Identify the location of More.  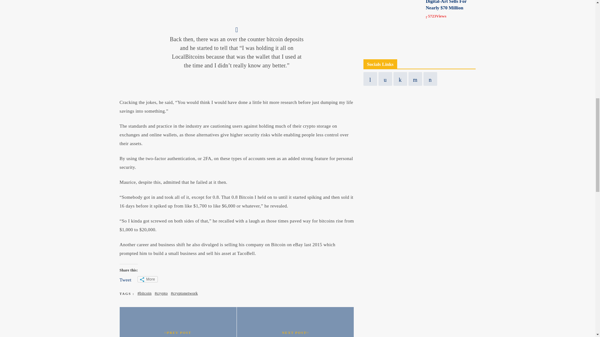
(147, 279).